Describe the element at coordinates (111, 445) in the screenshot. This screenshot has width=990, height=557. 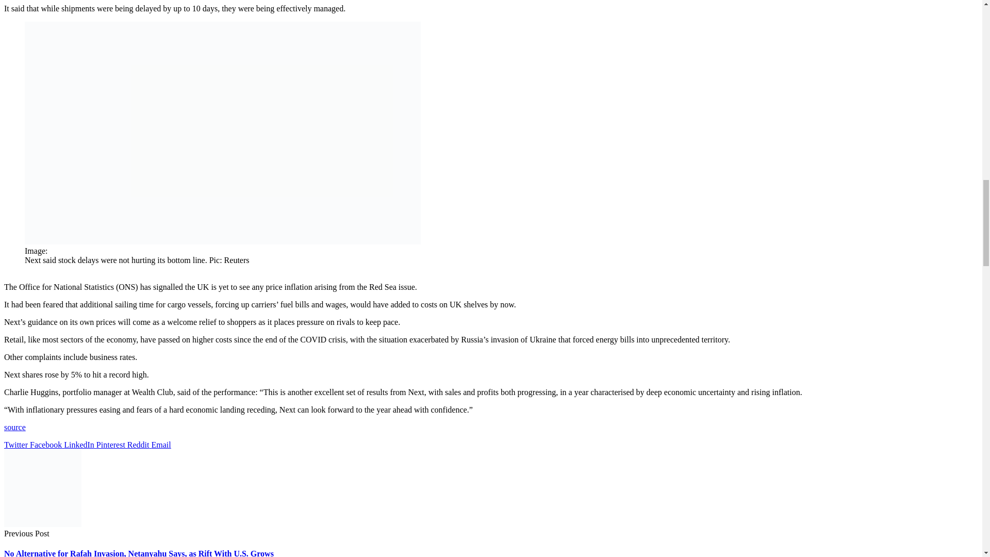
I see `Pinterest` at that location.